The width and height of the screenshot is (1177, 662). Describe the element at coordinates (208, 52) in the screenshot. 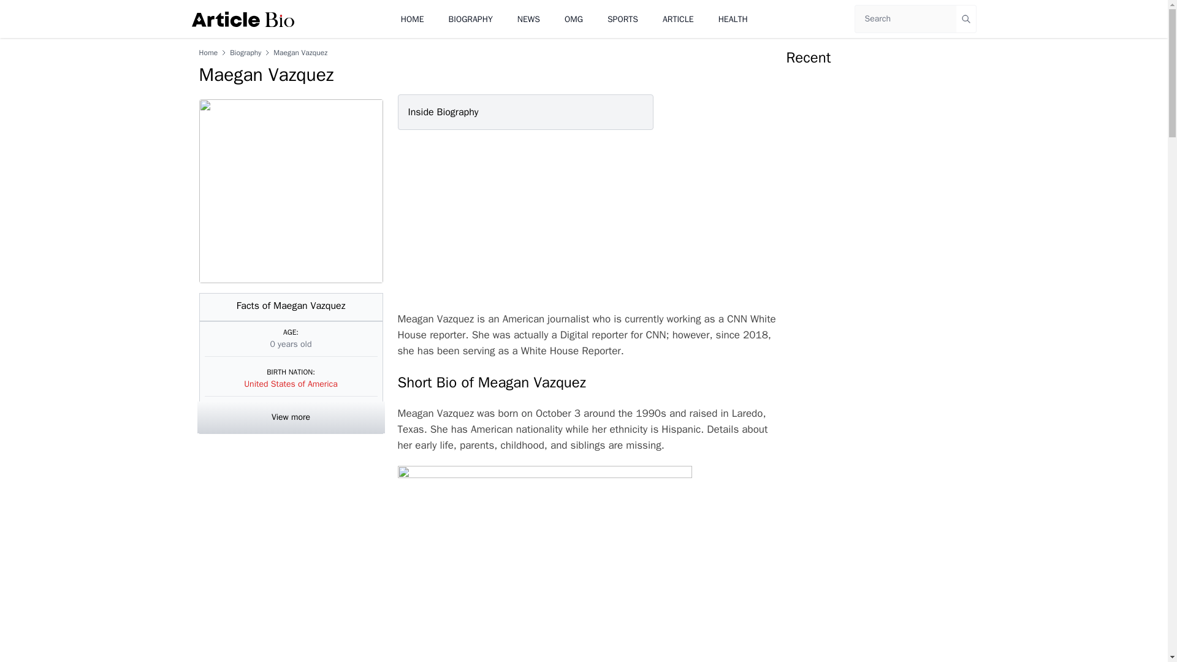

I see `Home` at that location.